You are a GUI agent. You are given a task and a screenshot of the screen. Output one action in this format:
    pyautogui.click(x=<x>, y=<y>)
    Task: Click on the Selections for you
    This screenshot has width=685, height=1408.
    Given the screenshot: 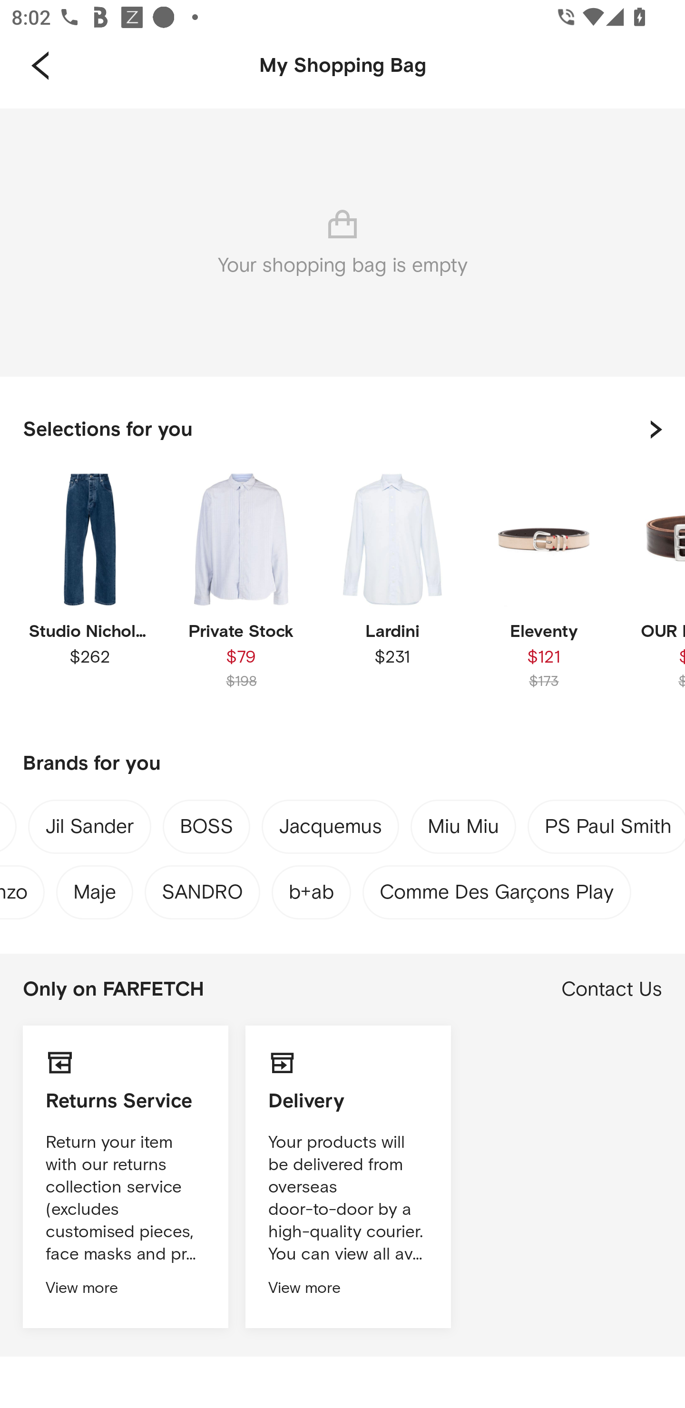 What is the action you would take?
    pyautogui.click(x=342, y=429)
    